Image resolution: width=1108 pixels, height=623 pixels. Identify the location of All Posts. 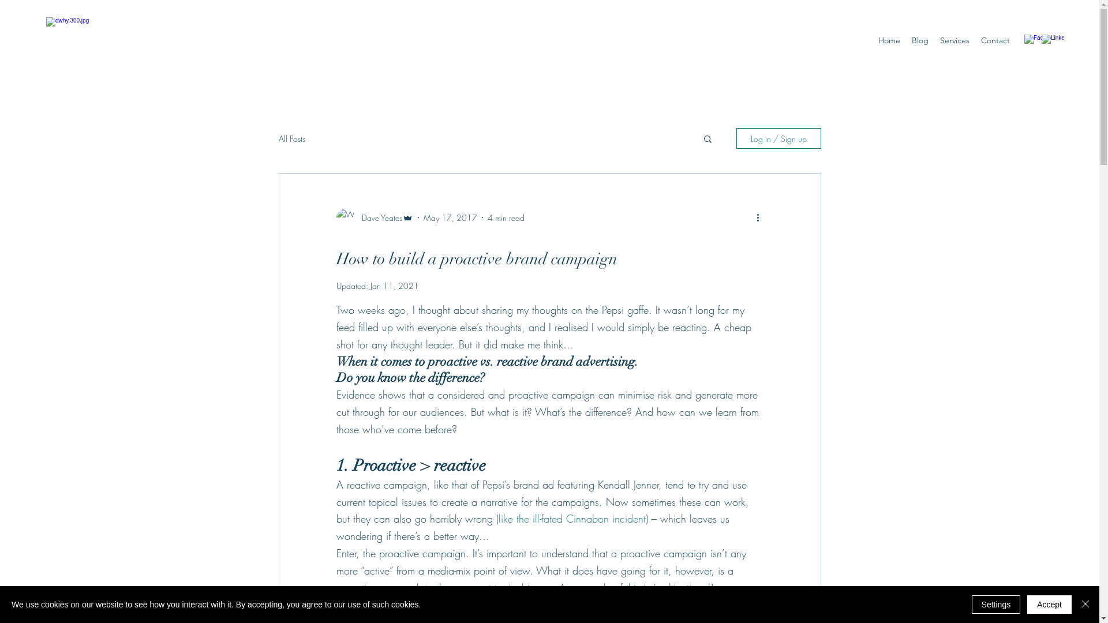
(291, 138).